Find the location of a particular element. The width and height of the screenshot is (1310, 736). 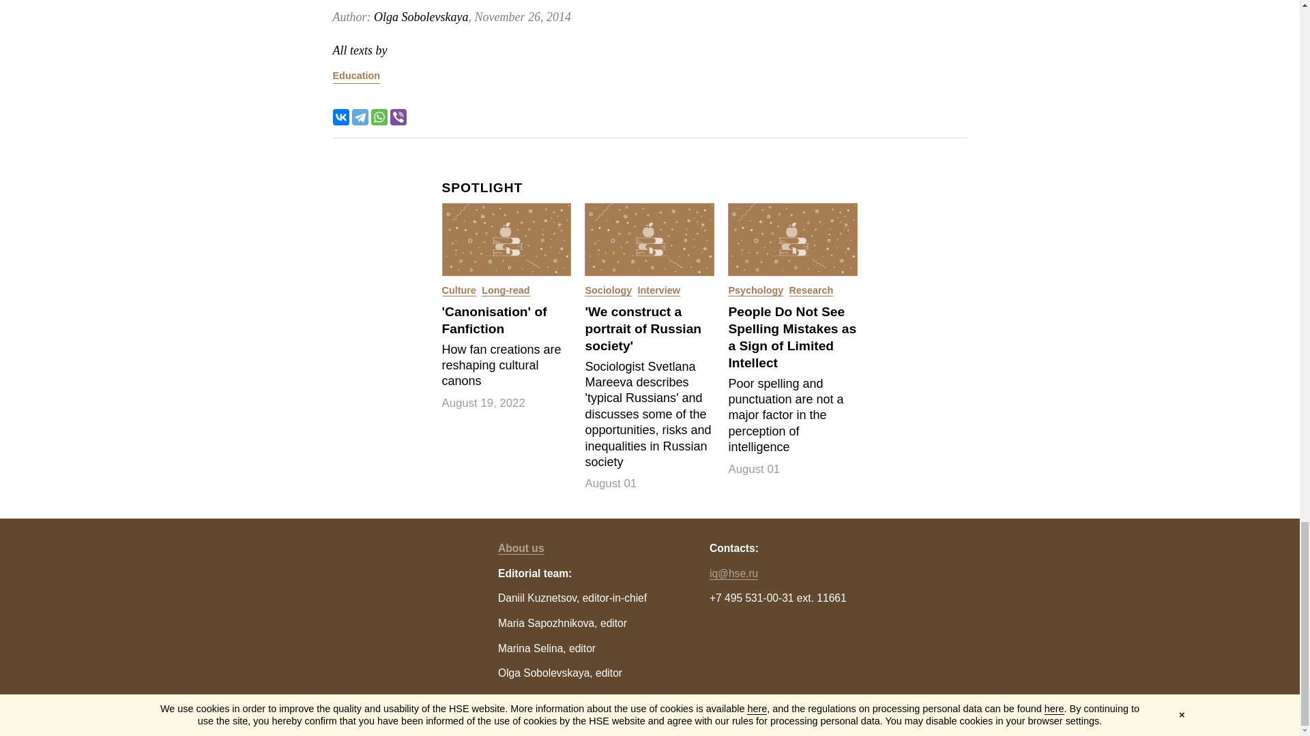

Culture is located at coordinates (459, 290).